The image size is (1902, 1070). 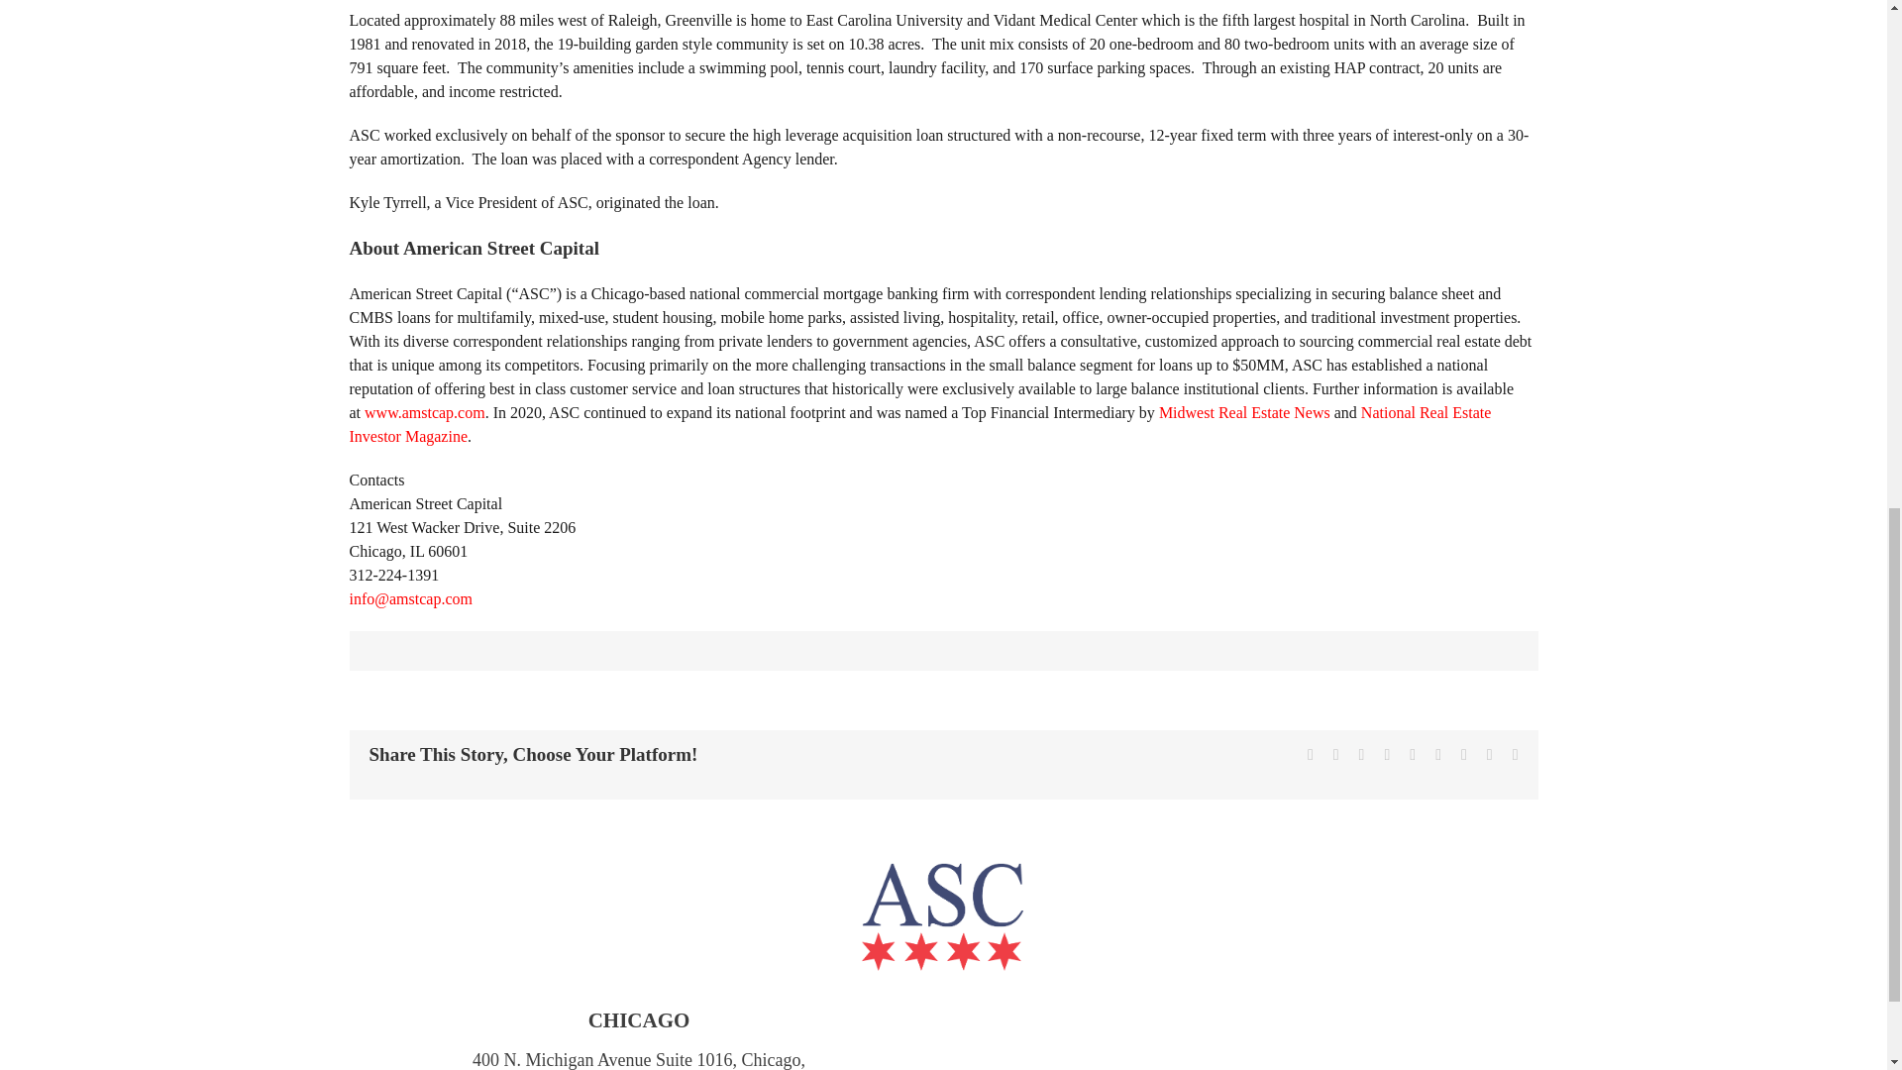 What do you see at coordinates (1412, 755) in the screenshot?
I see `WhatsApp` at bounding box center [1412, 755].